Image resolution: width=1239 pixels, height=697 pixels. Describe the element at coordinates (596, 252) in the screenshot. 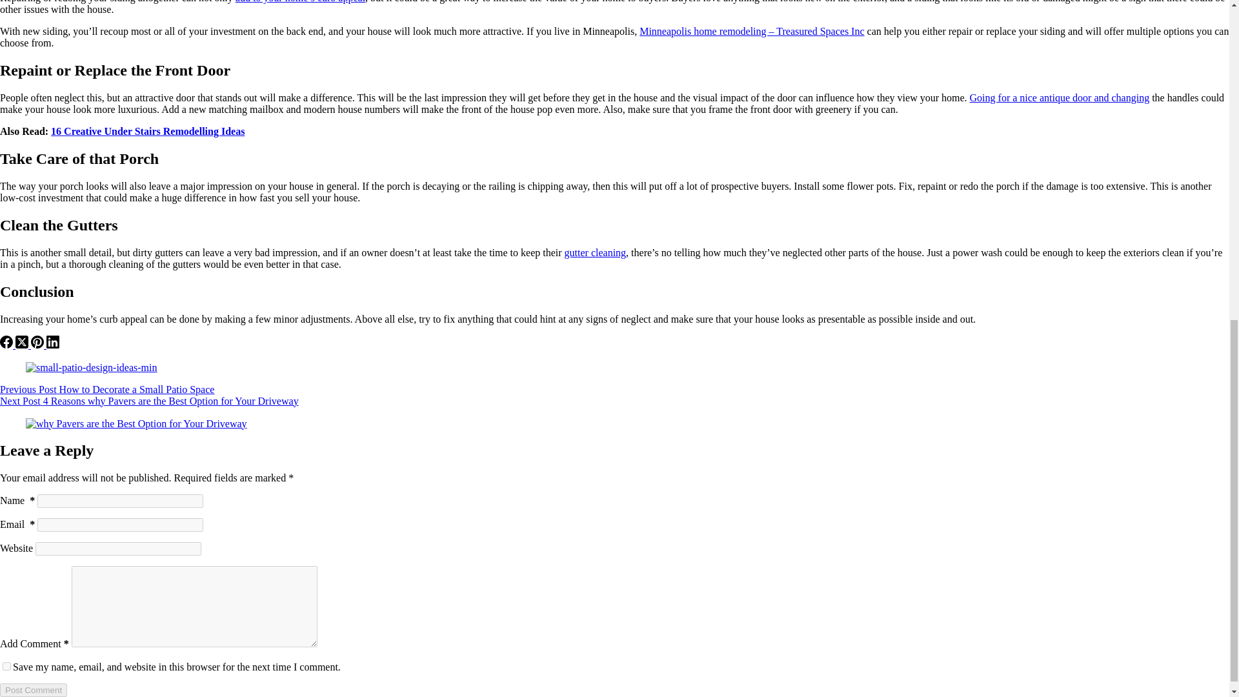

I see `gutter cleaning` at that location.